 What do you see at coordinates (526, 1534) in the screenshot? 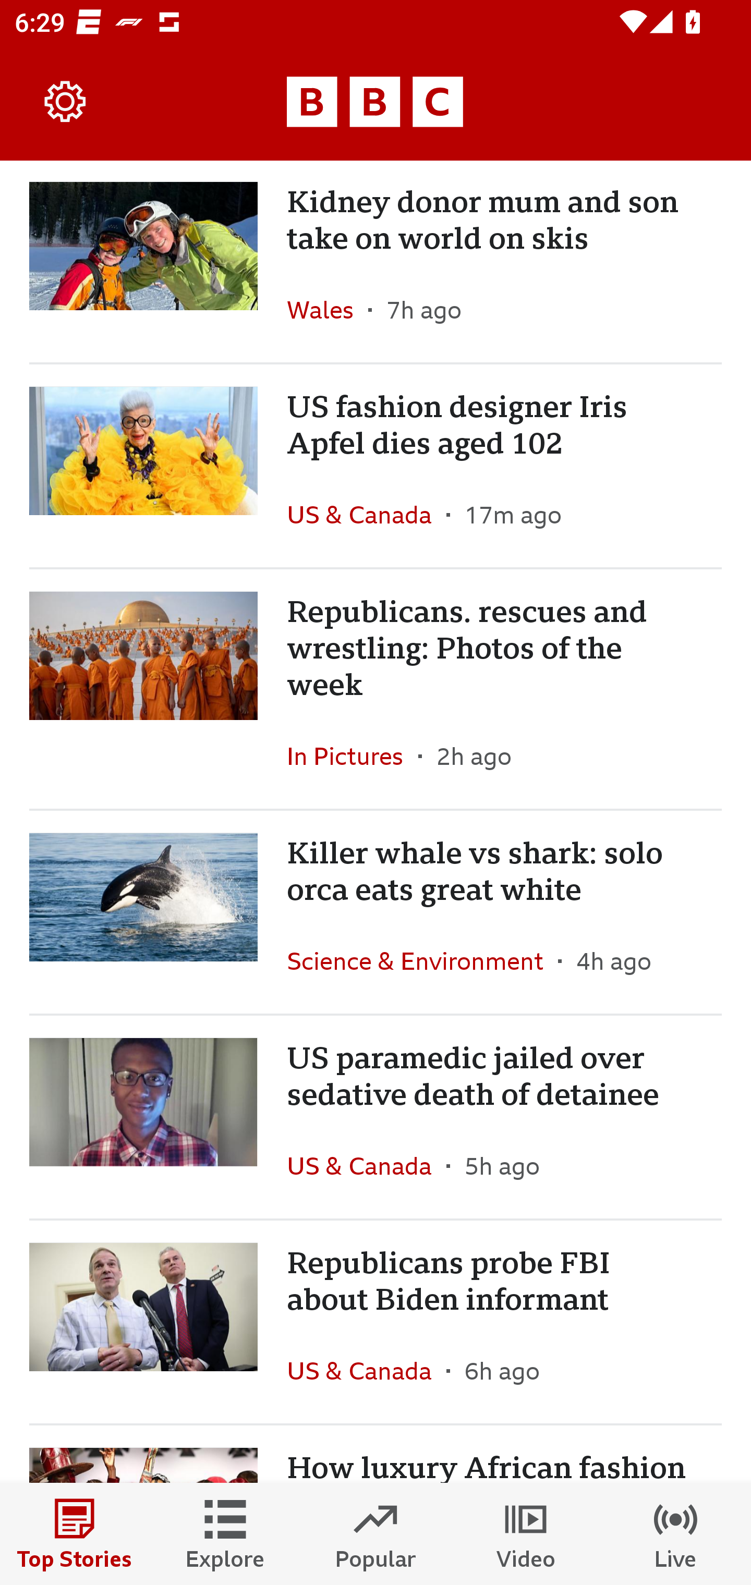
I see `Video` at bounding box center [526, 1534].